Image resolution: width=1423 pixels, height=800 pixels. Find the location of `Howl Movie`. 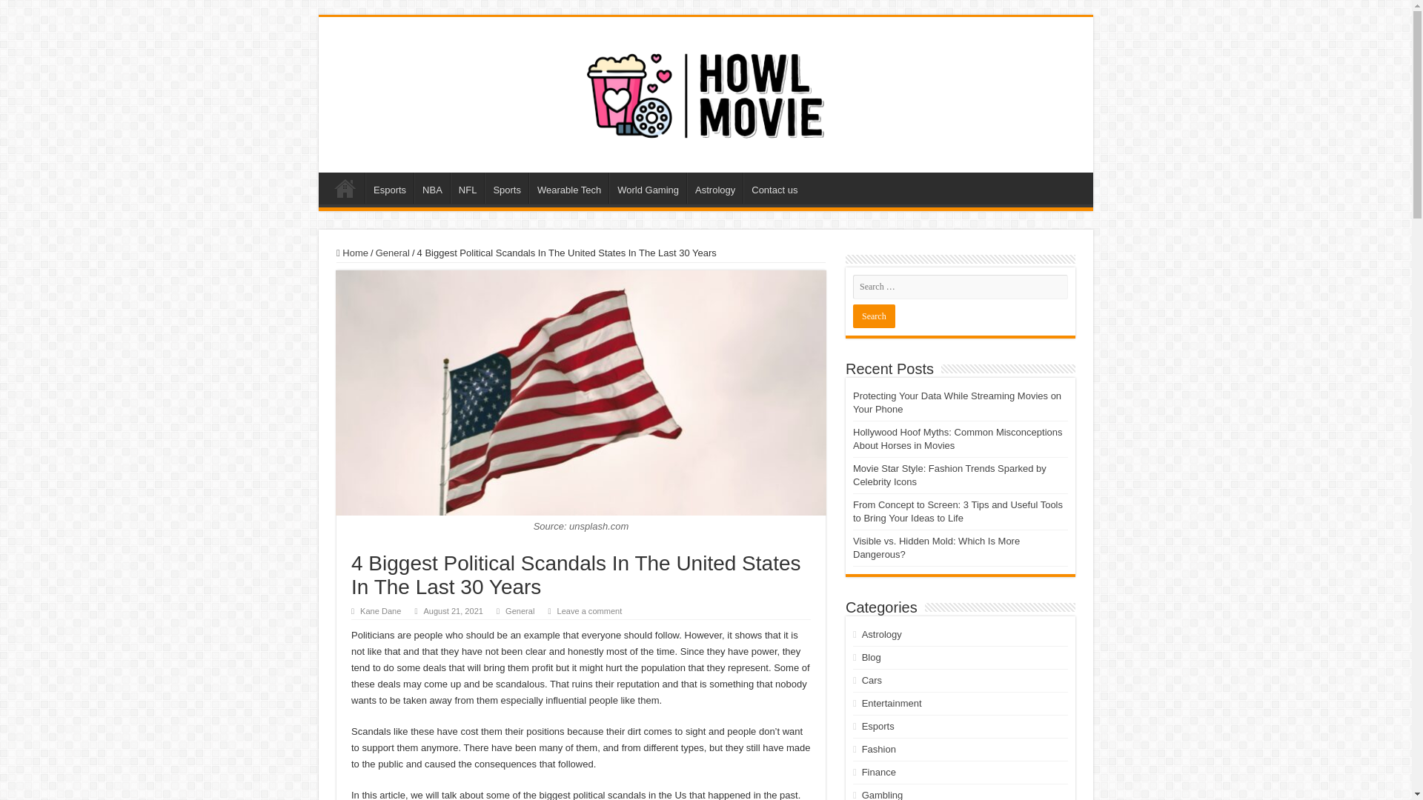

Howl Movie is located at coordinates (706, 92).